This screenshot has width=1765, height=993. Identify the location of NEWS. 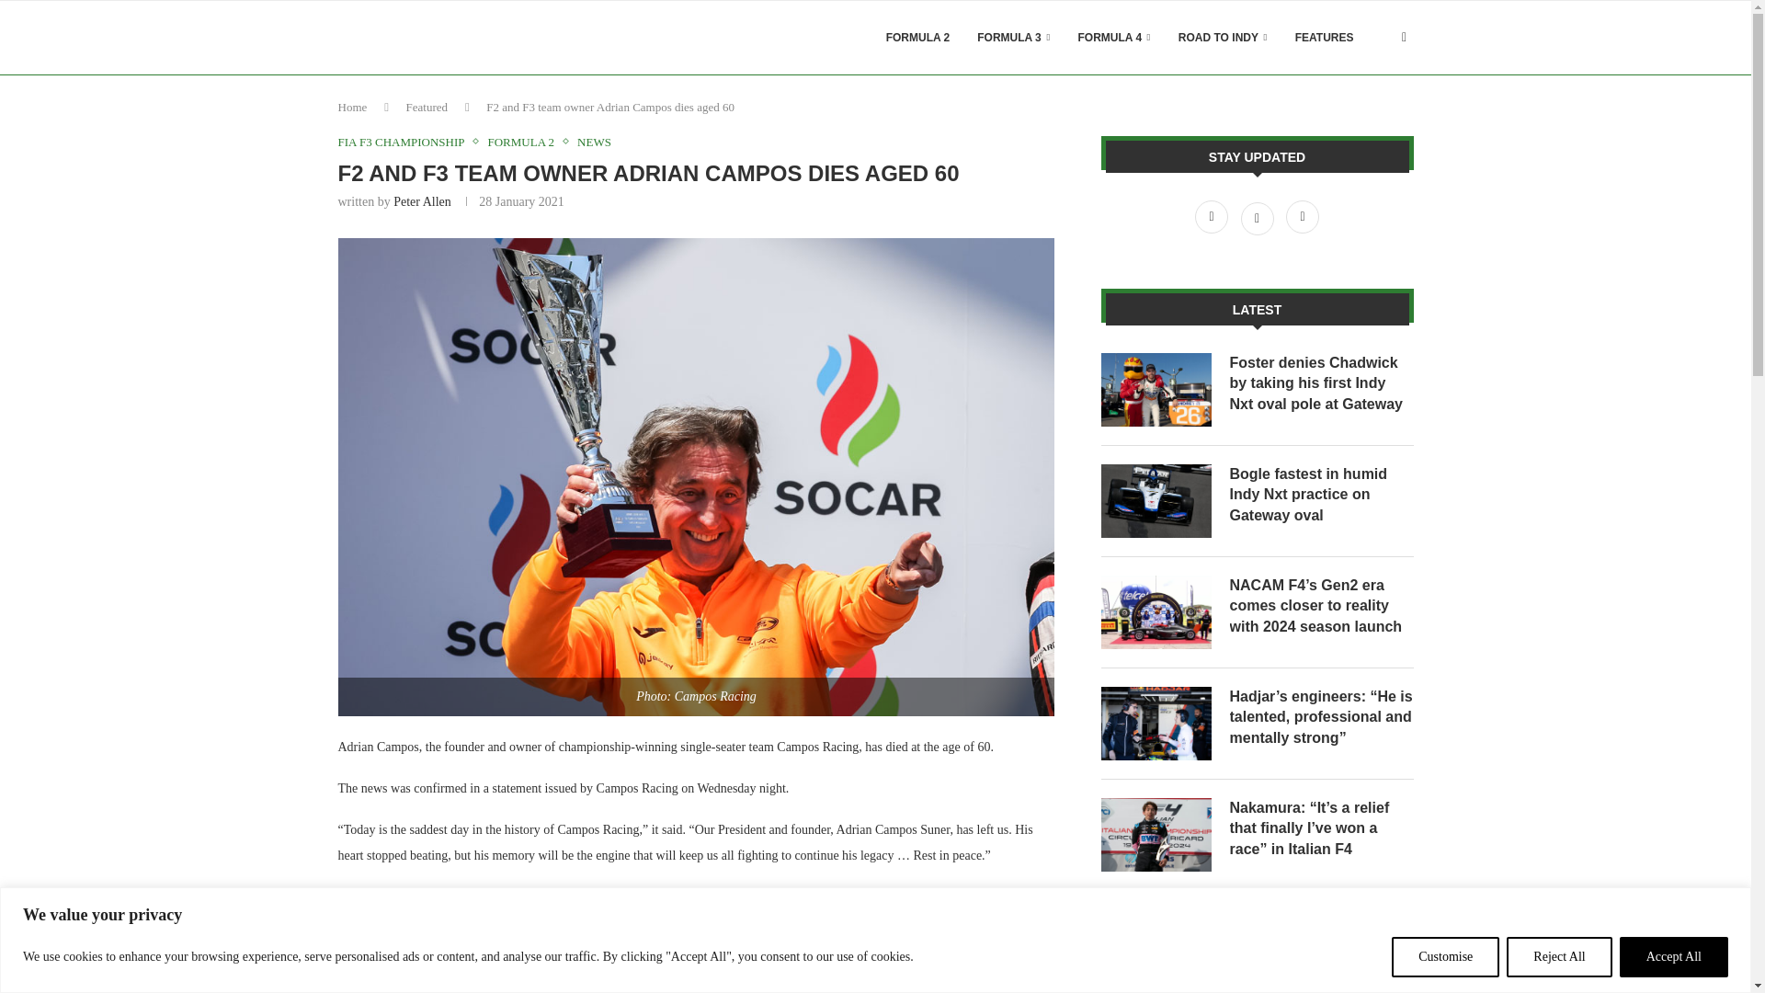
(594, 142).